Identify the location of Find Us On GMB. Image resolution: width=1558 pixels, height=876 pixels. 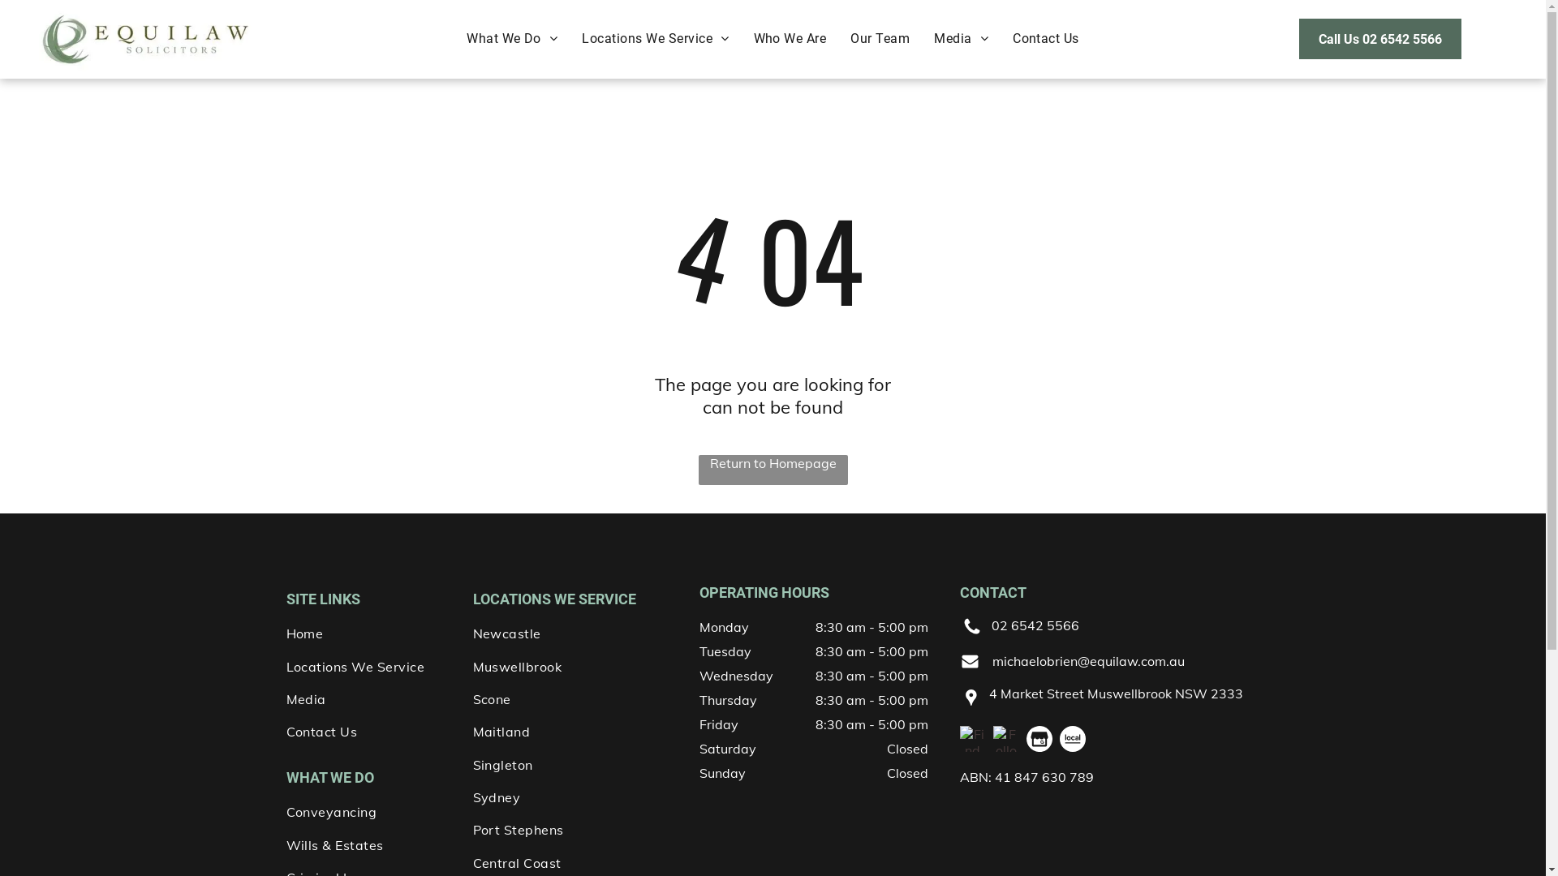
(1039, 739).